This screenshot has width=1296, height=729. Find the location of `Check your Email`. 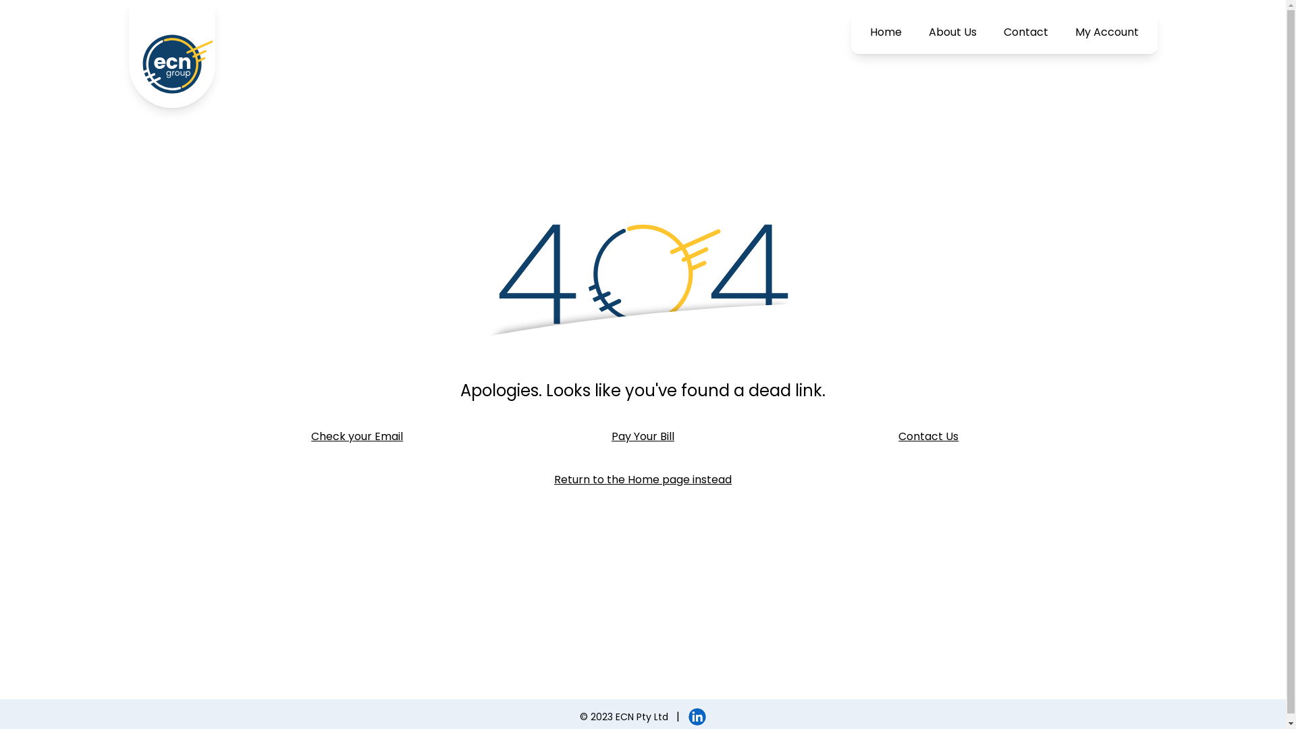

Check your Email is located at coordinates (358, 436).